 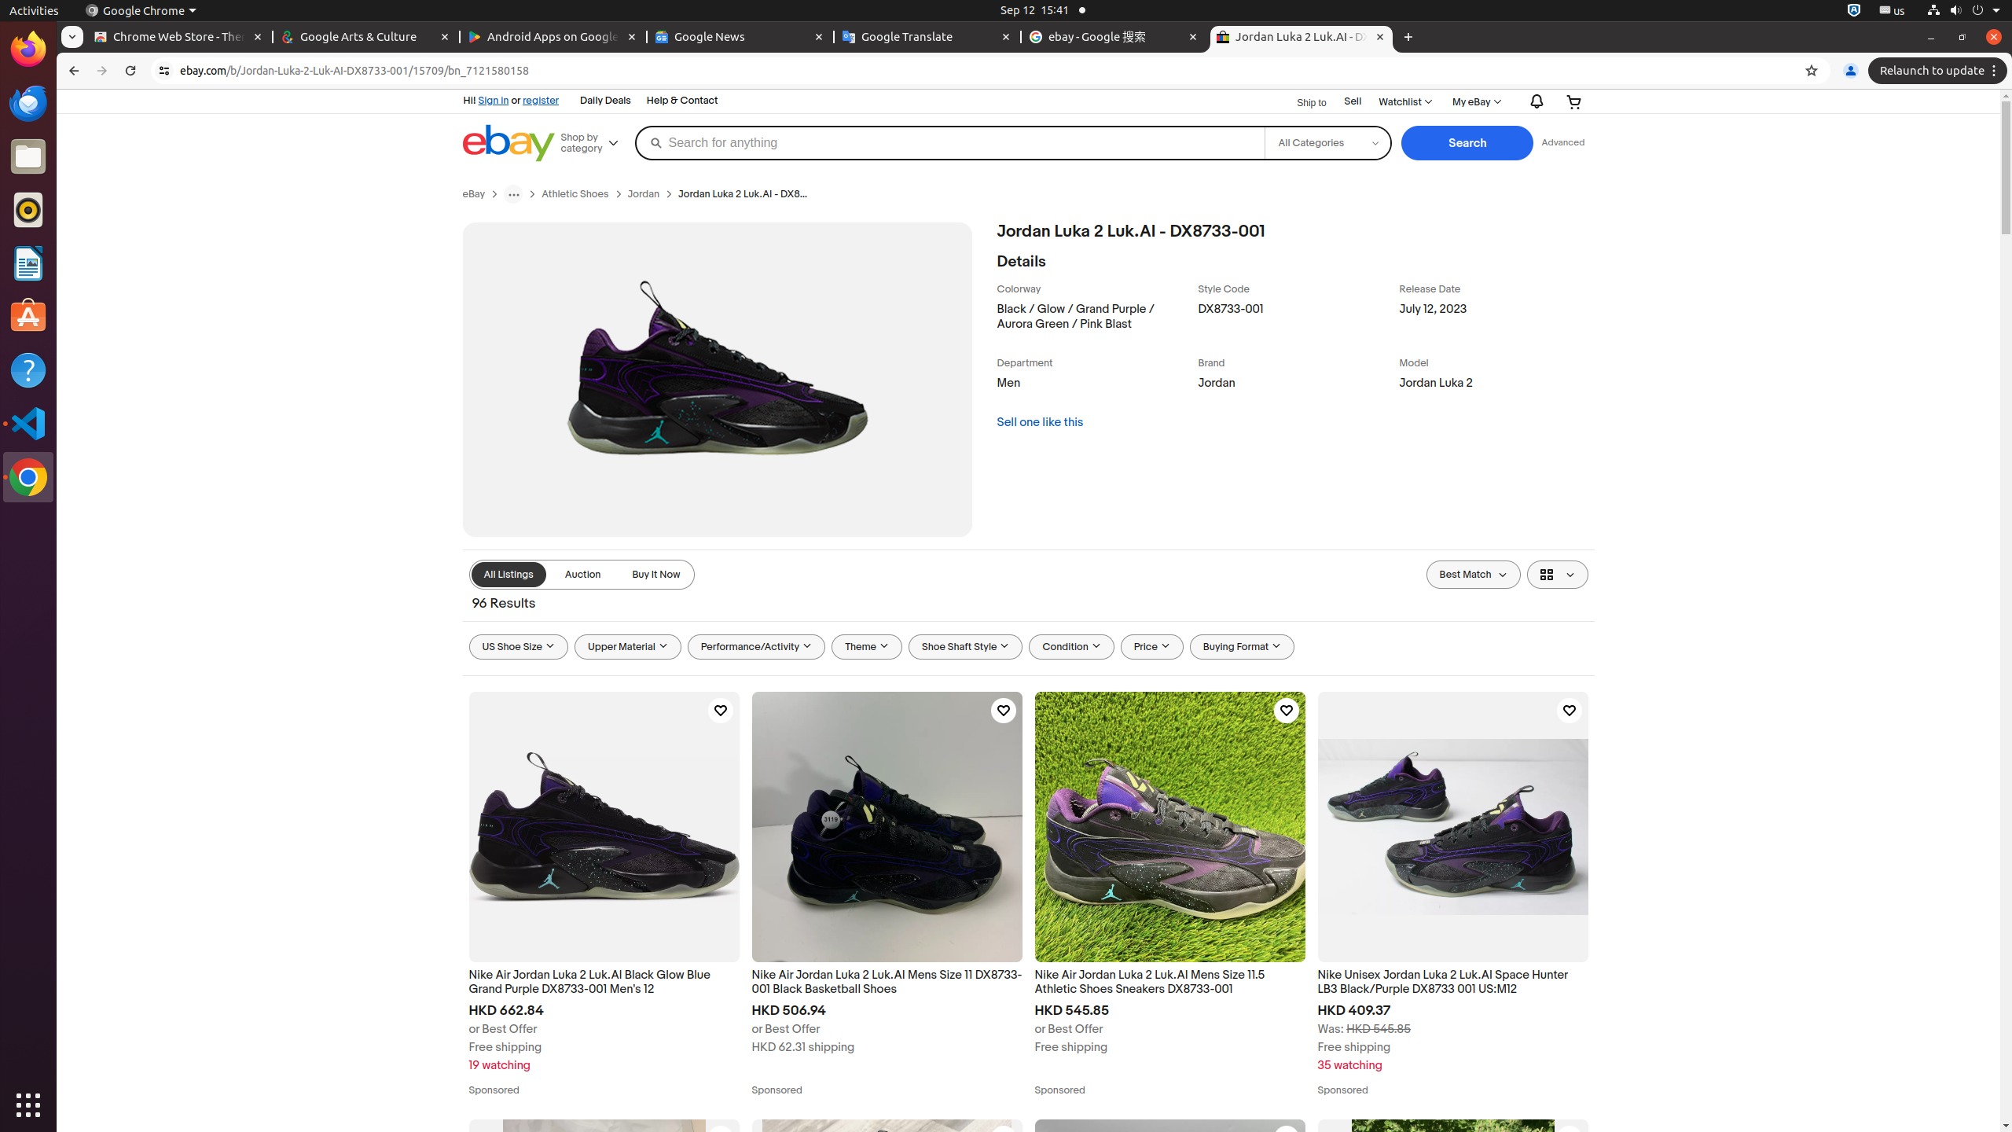 What do you see at coordinates (28, 423) in the screenshot?
I see `Visual Studio Code` at bounding box center [28, 423].